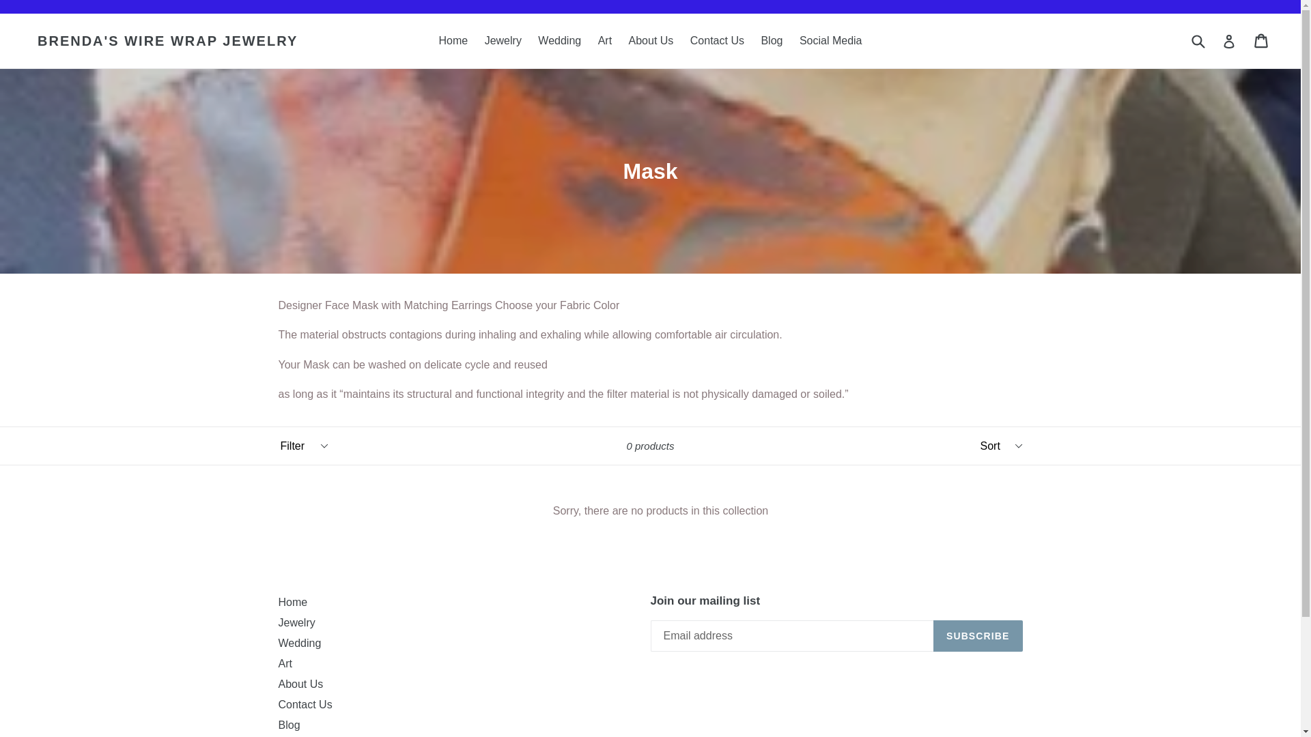  Describe the element at coordinates (289, 725) in the screenshot. I see `Blog` at that location.